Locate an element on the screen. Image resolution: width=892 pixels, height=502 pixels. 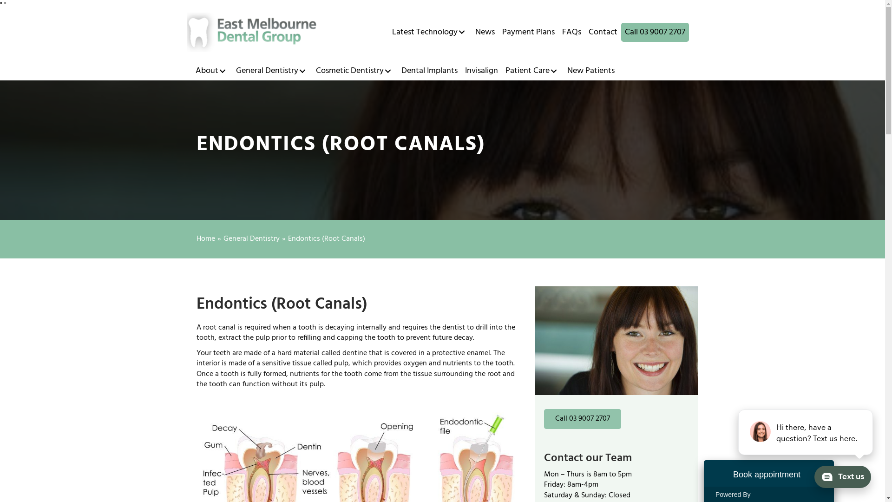
New Patients is located at coordinates (590, 71).